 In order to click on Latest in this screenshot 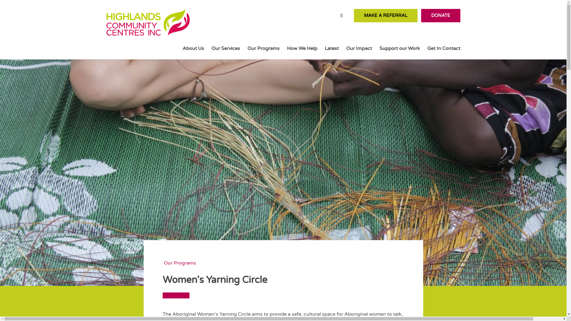, I will do `click(332, 48)`.